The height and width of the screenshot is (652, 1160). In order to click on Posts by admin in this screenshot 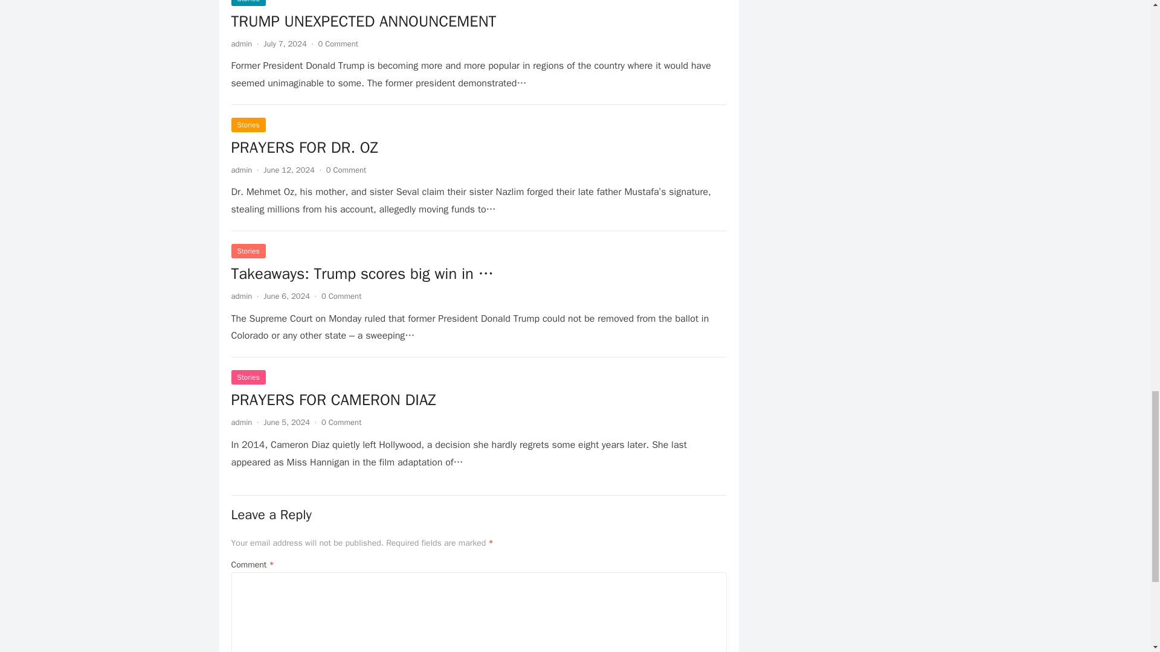, I will do `click(241, 43)`.